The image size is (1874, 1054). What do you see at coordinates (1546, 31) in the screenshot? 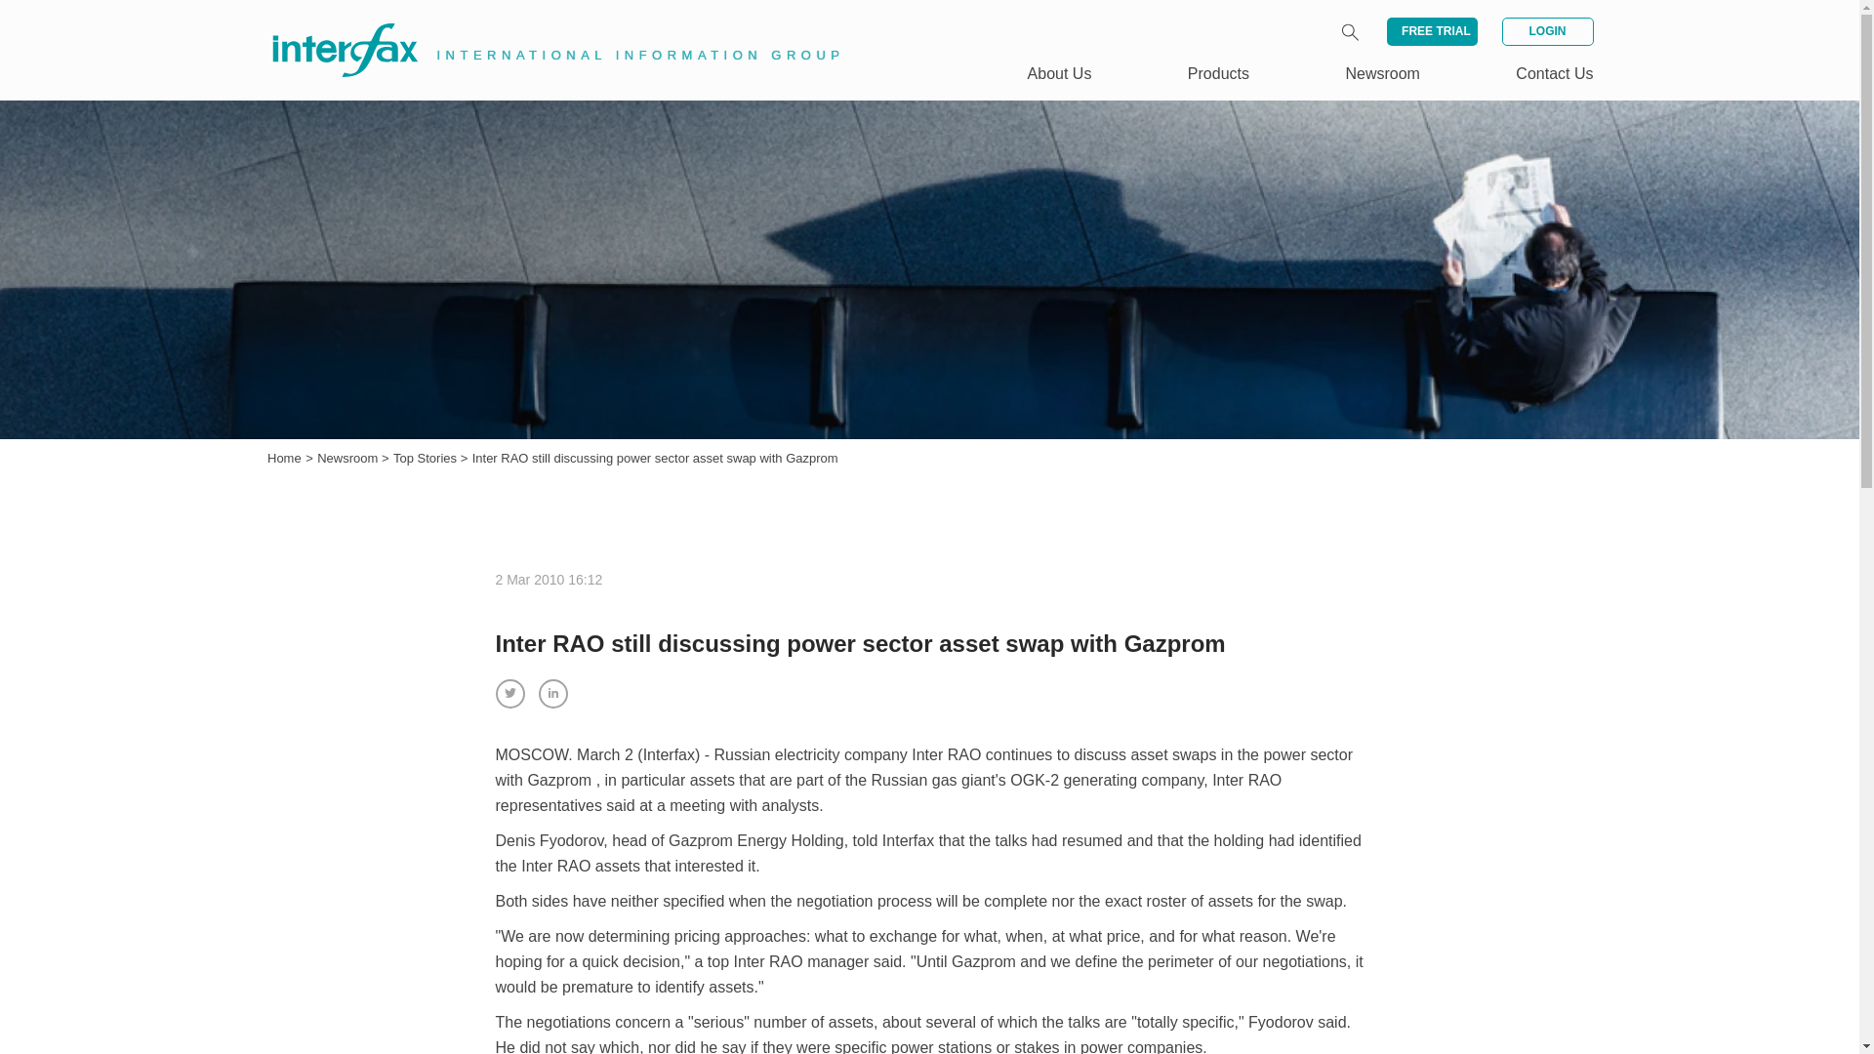
I see `LOGIN` at bounding box center [1546, 31].